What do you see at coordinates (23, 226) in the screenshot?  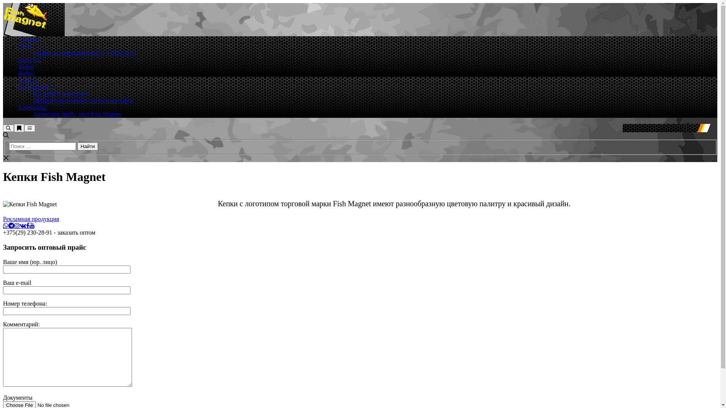 I see `VKontakte` at bounding box center [23, 226].